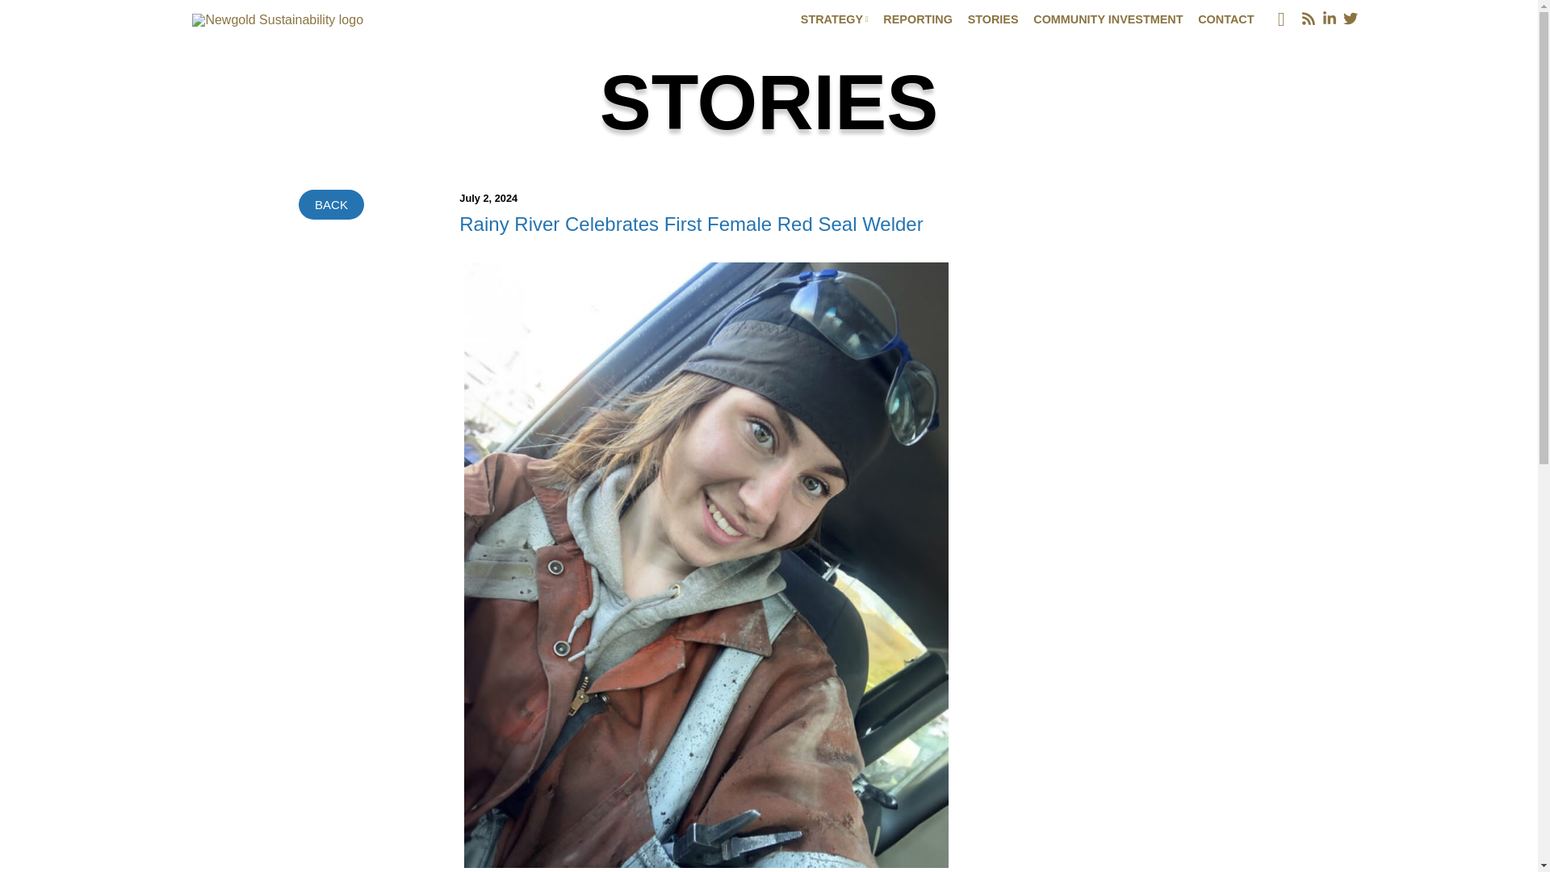 Image resolution: width=1550 pixels, height=872 pixels. What do you see at coordinates (918, 21) in the screenshot?
I see `REPORTING` at bounding box center [918, 21].